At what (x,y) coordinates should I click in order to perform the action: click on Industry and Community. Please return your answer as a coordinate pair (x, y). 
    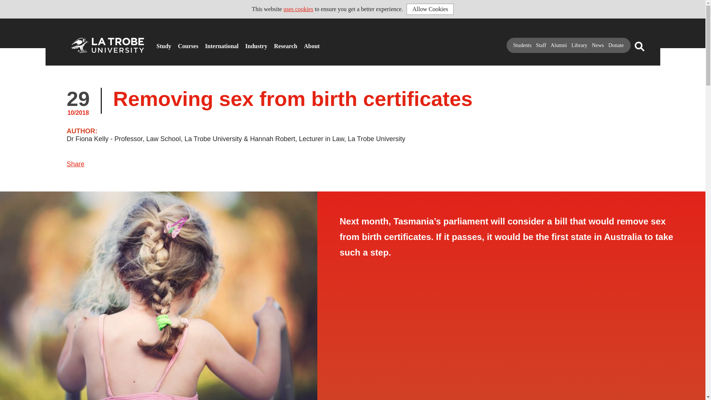
    Looking at the image, I should click on (247, 43).